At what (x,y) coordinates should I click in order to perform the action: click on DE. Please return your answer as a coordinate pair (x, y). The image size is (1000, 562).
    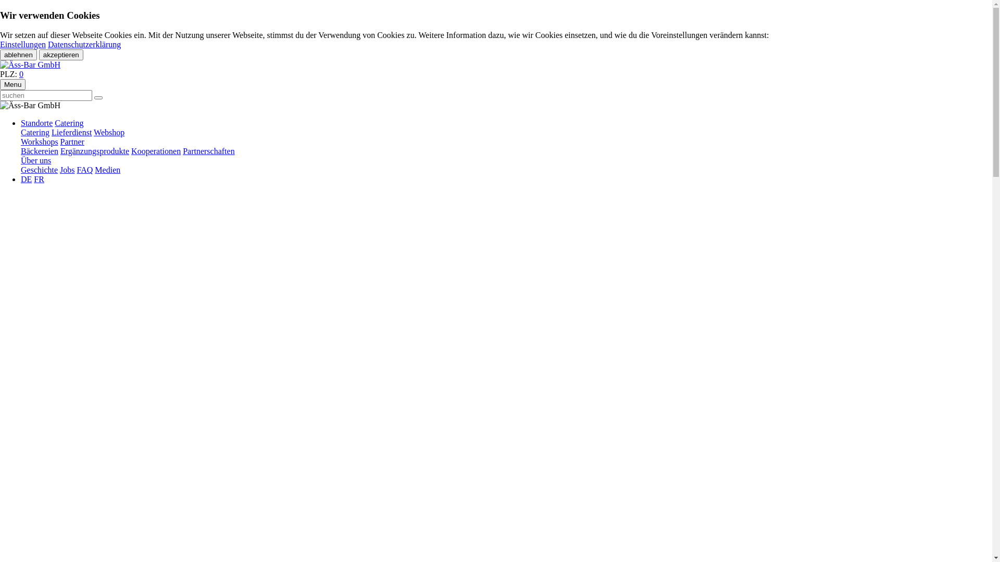
    Looking at the image, I should click on (26, 179).